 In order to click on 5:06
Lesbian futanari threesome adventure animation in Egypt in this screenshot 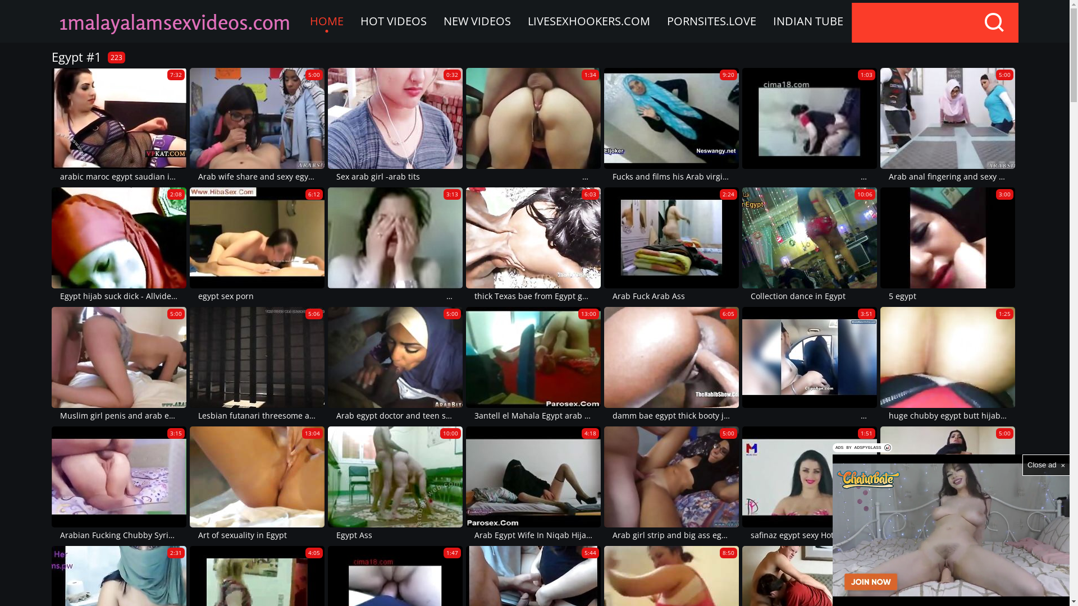, I will do `click(257, 365)`.